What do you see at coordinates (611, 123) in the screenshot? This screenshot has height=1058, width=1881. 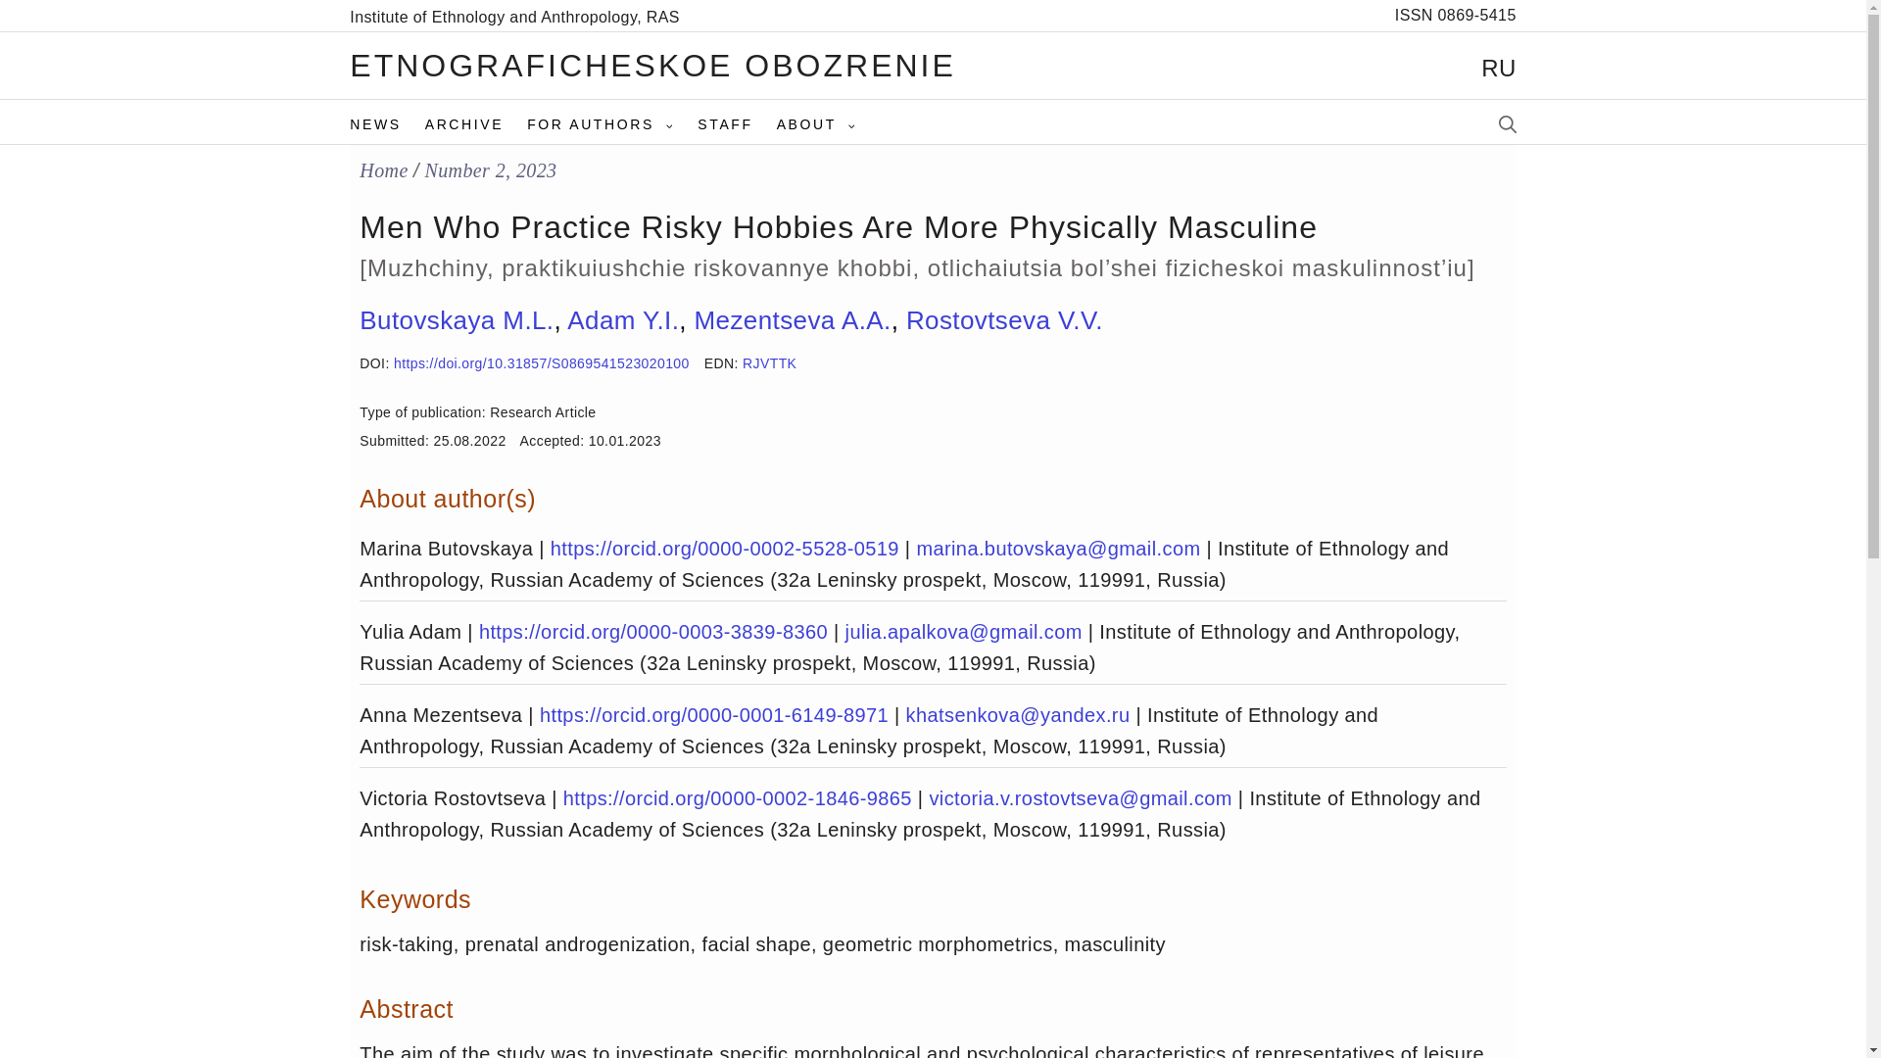 I see `FOR AUTHORS` at bounding box center [611, 123].